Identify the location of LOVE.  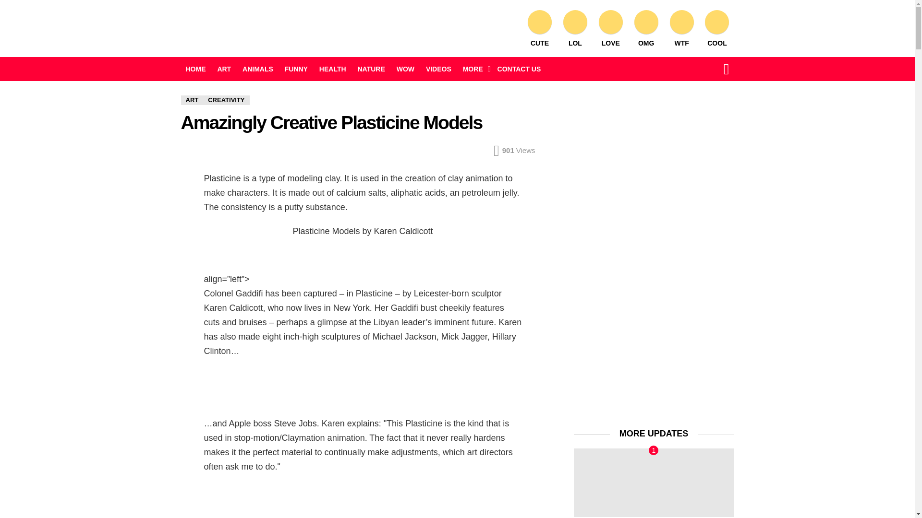
(611, 29).